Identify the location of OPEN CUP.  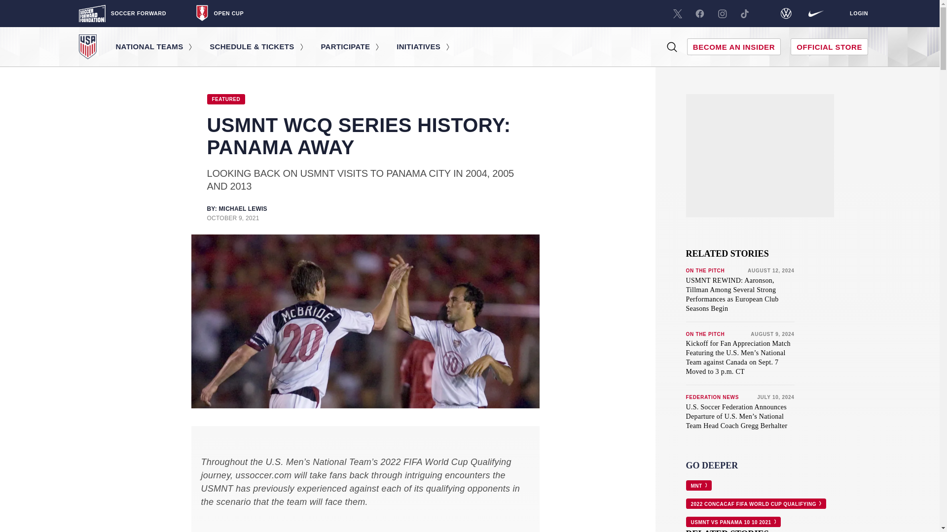
(219, 13).